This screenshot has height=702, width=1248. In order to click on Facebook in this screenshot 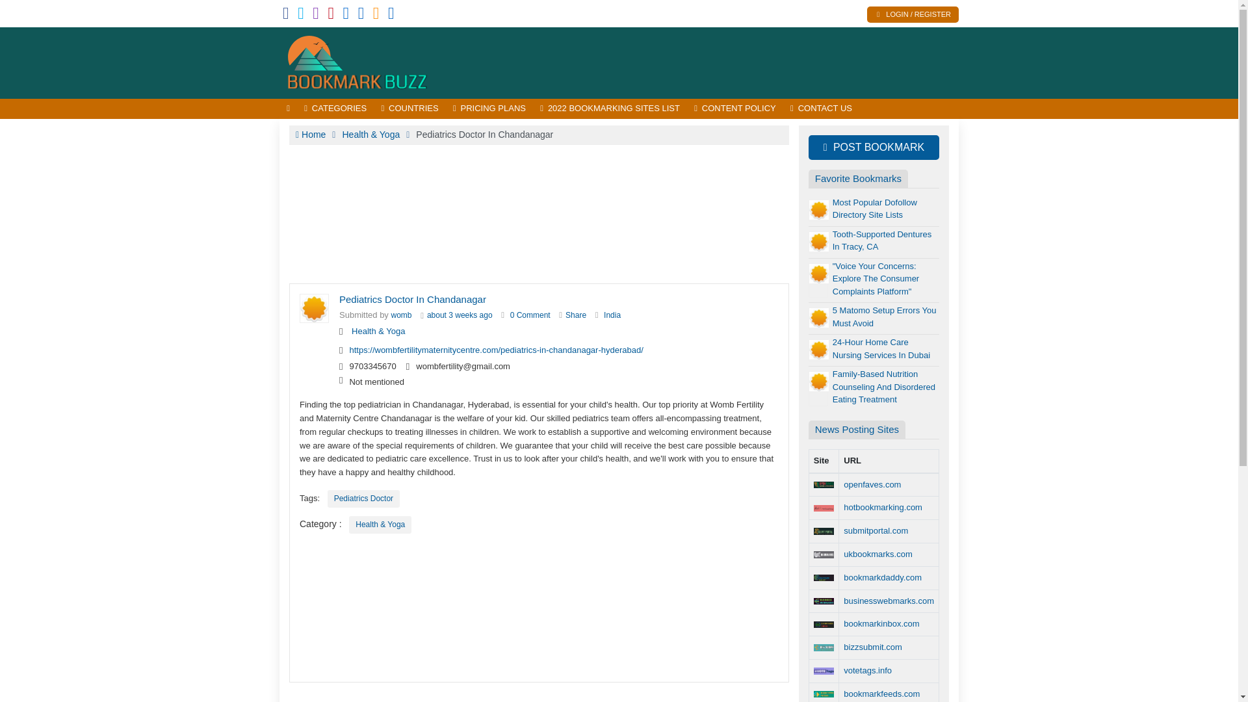, I will do `click(286, 16)`.